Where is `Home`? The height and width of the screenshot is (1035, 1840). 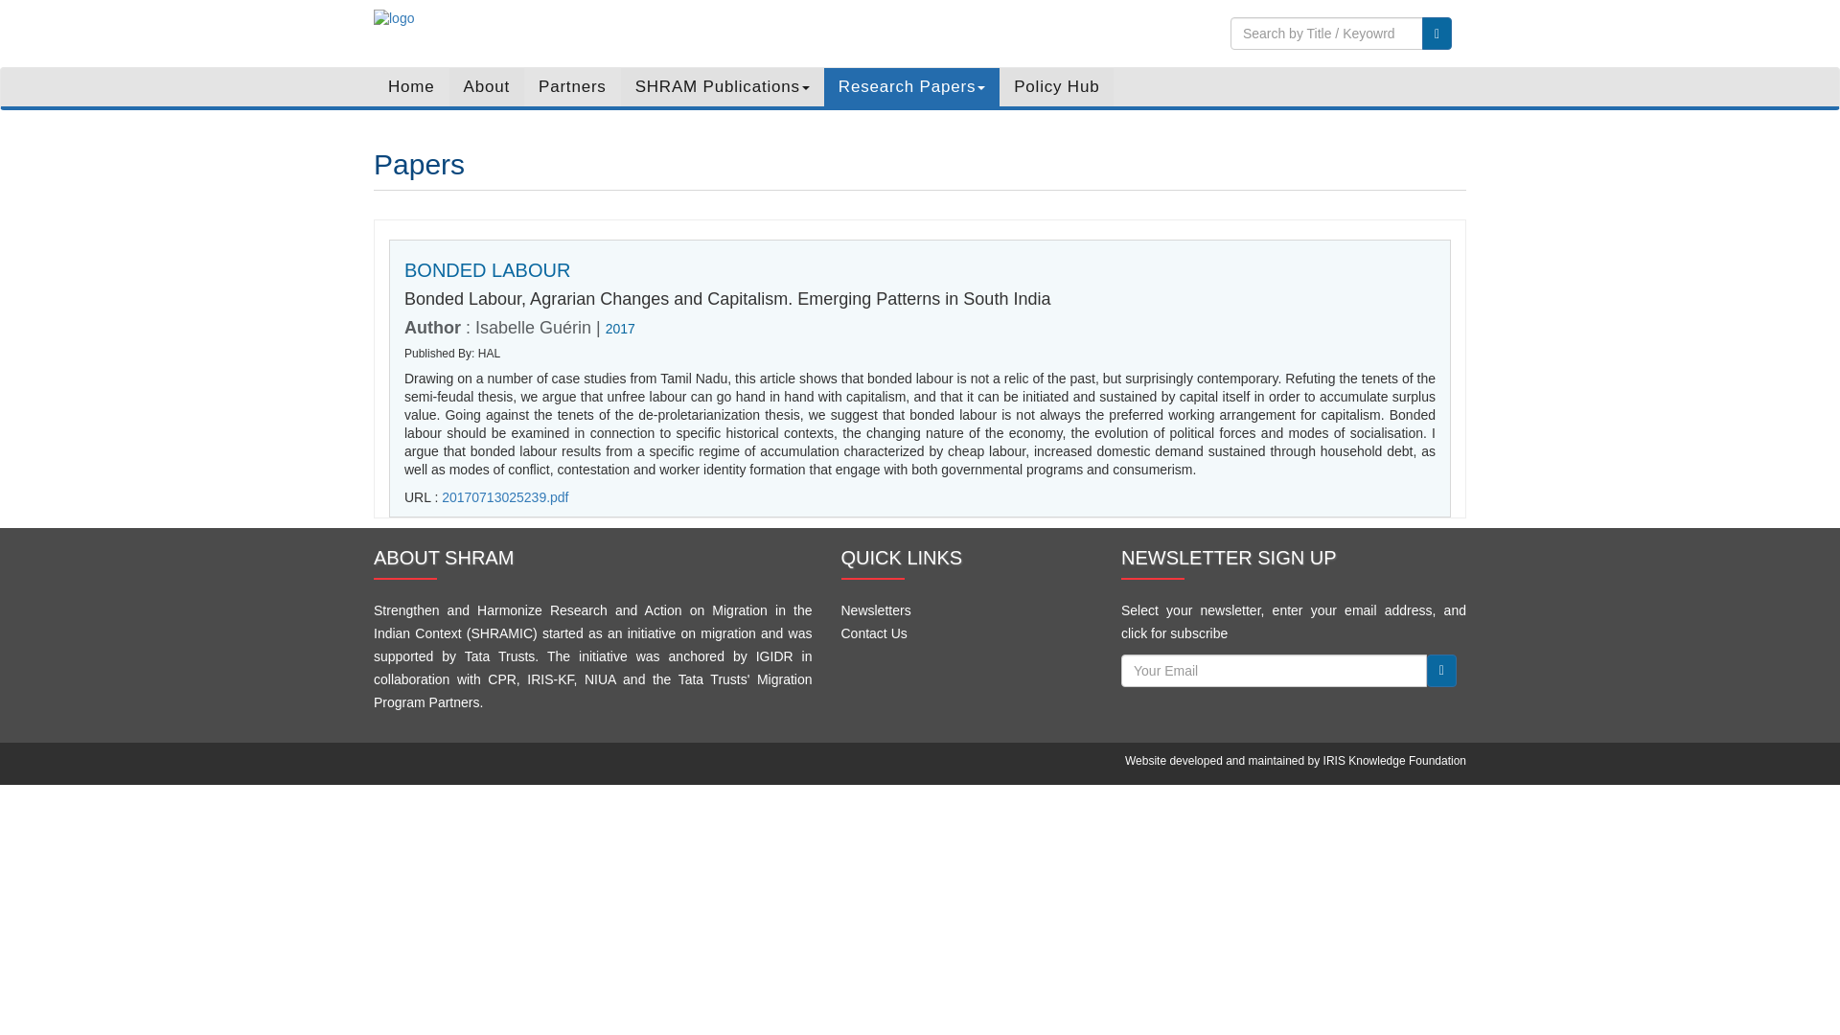
Home is located at coordinates (410, 87).